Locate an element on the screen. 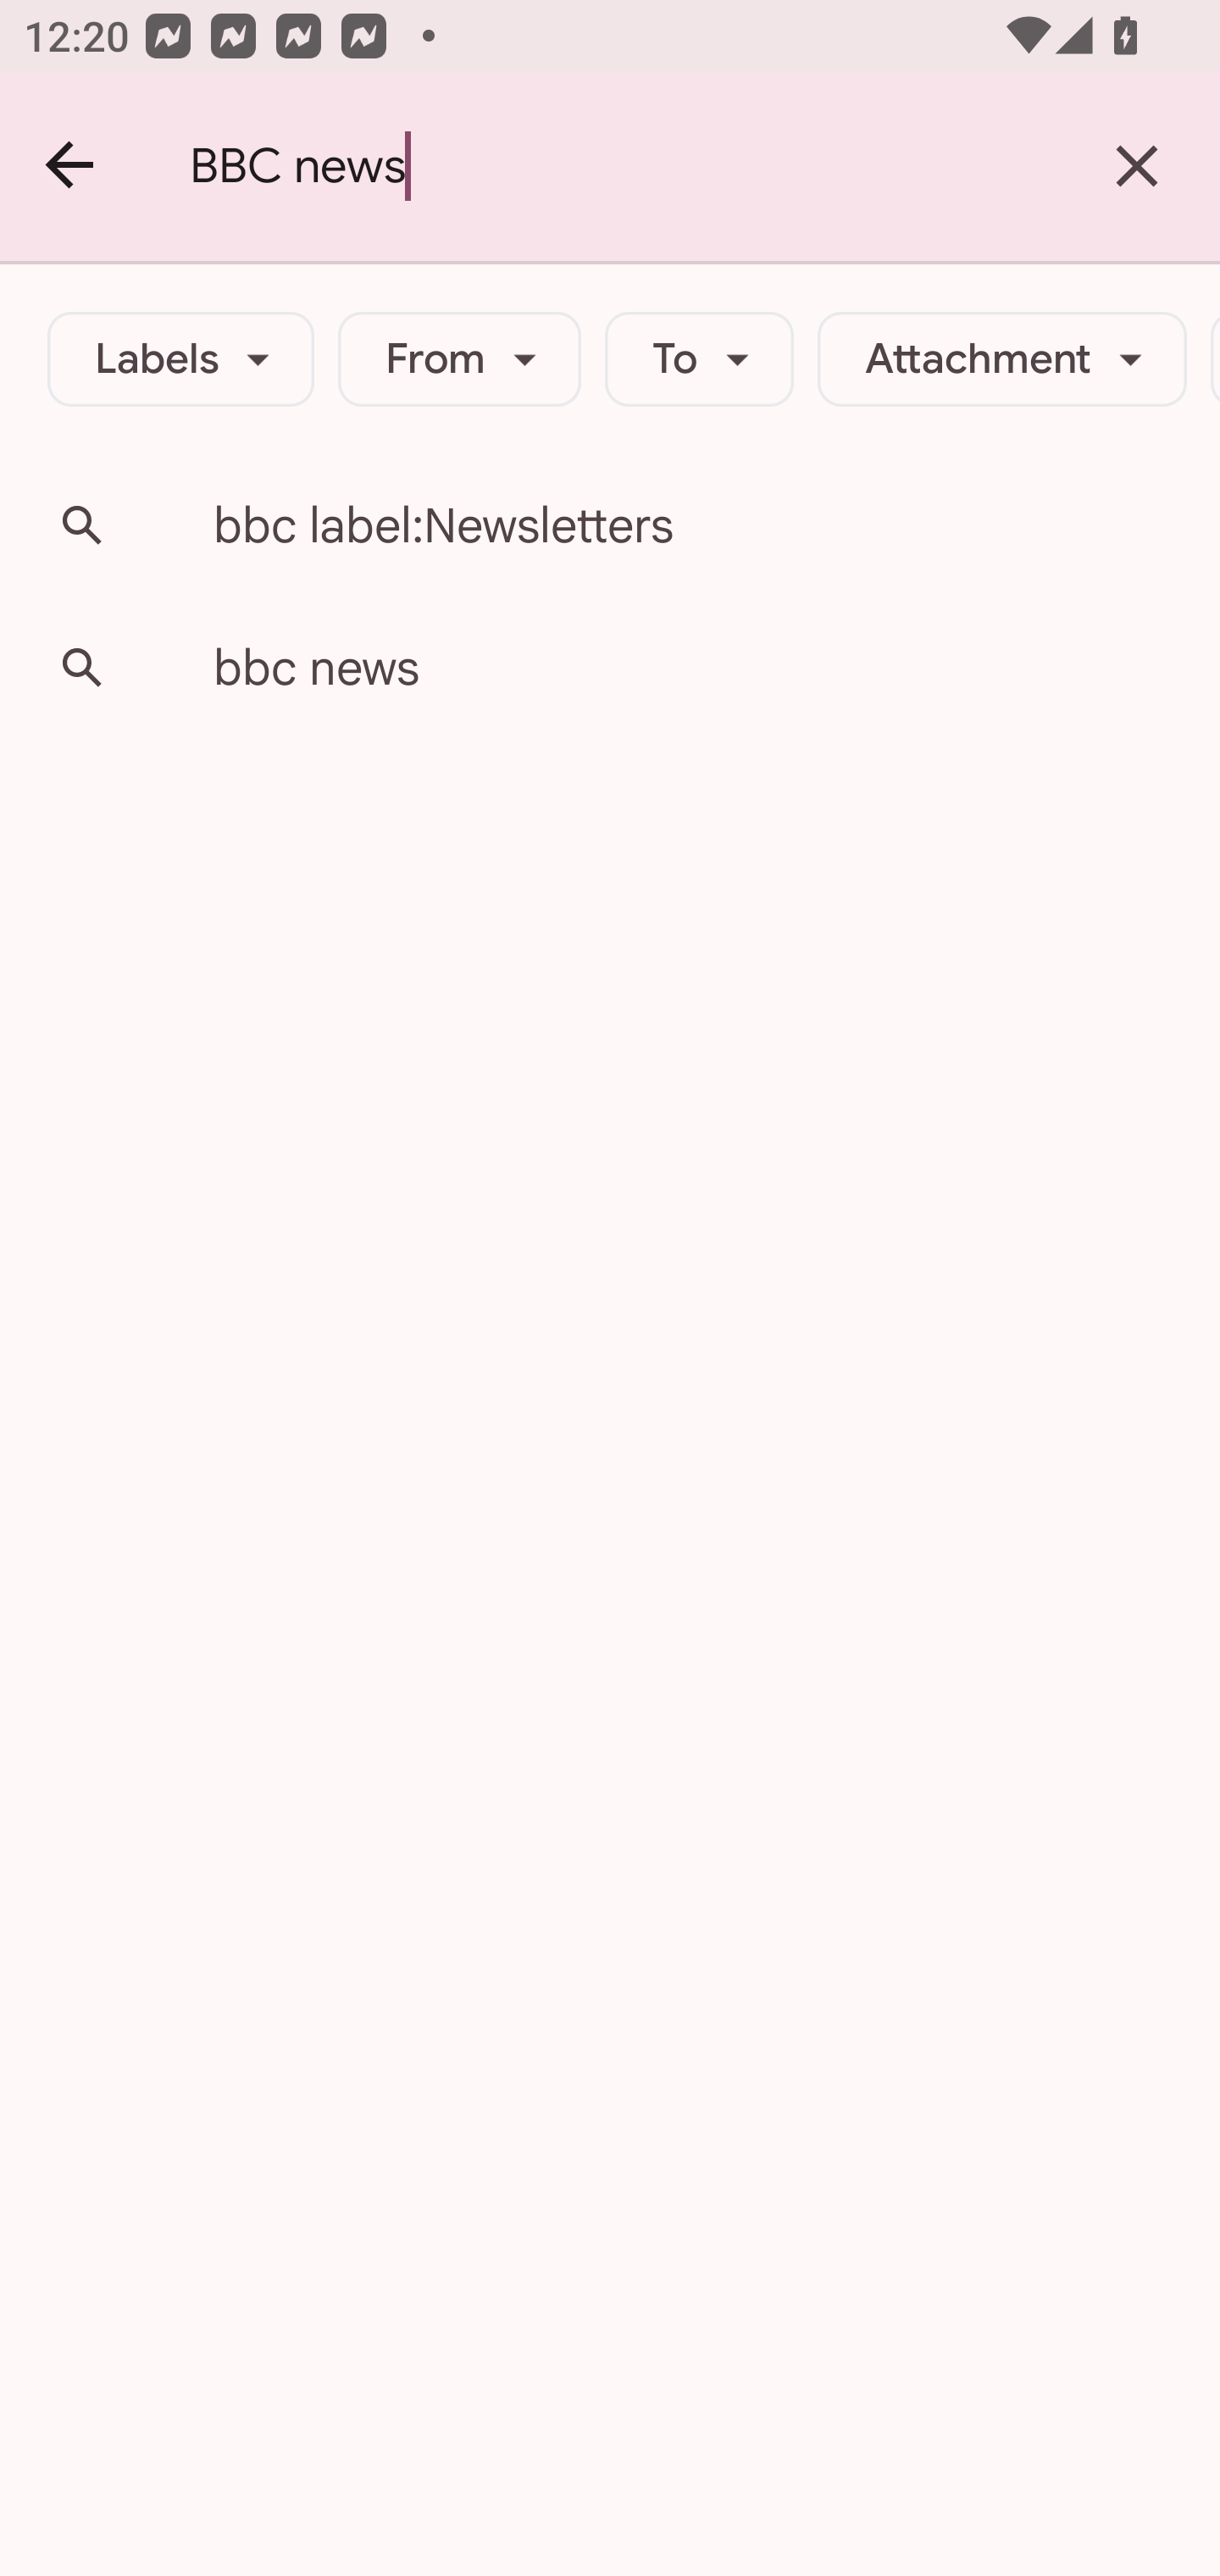 This screenshot has height=2576, width=1220. BBC news is located at coordinates (622, 166).